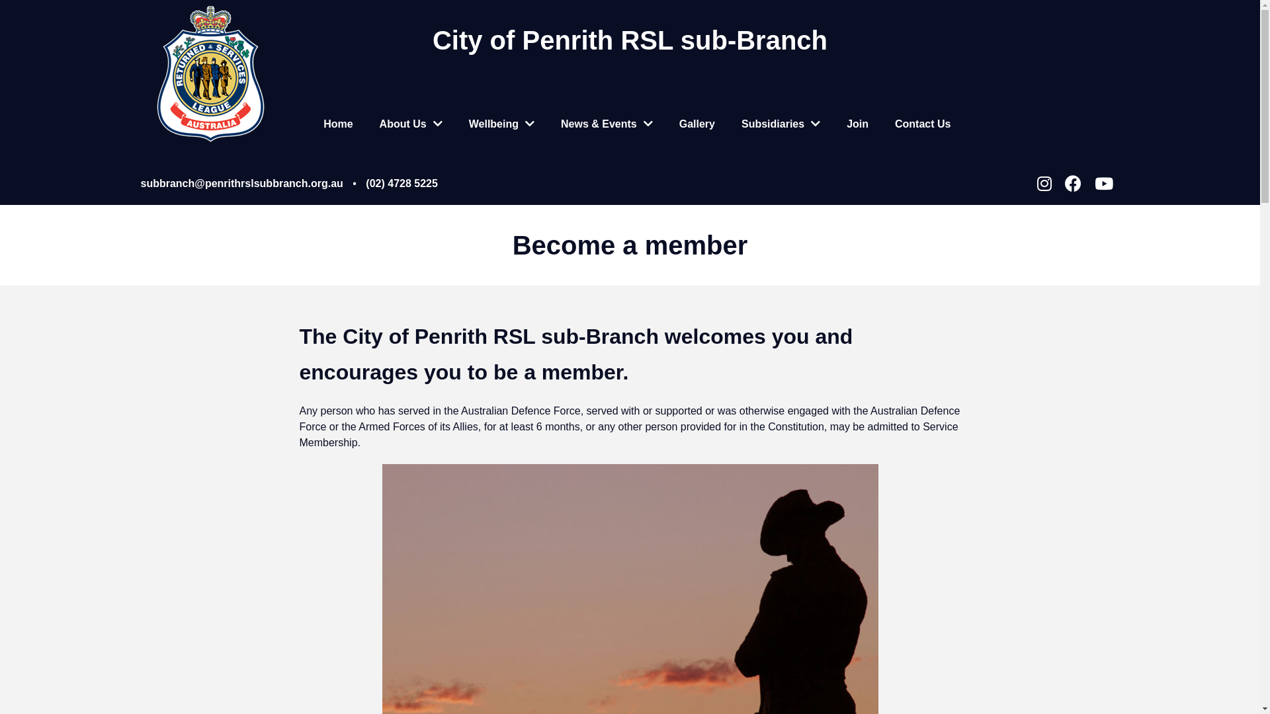 Image resolution: width=1270 pixels, height=714 pixels. I want to click on Home, so click(338, 124).